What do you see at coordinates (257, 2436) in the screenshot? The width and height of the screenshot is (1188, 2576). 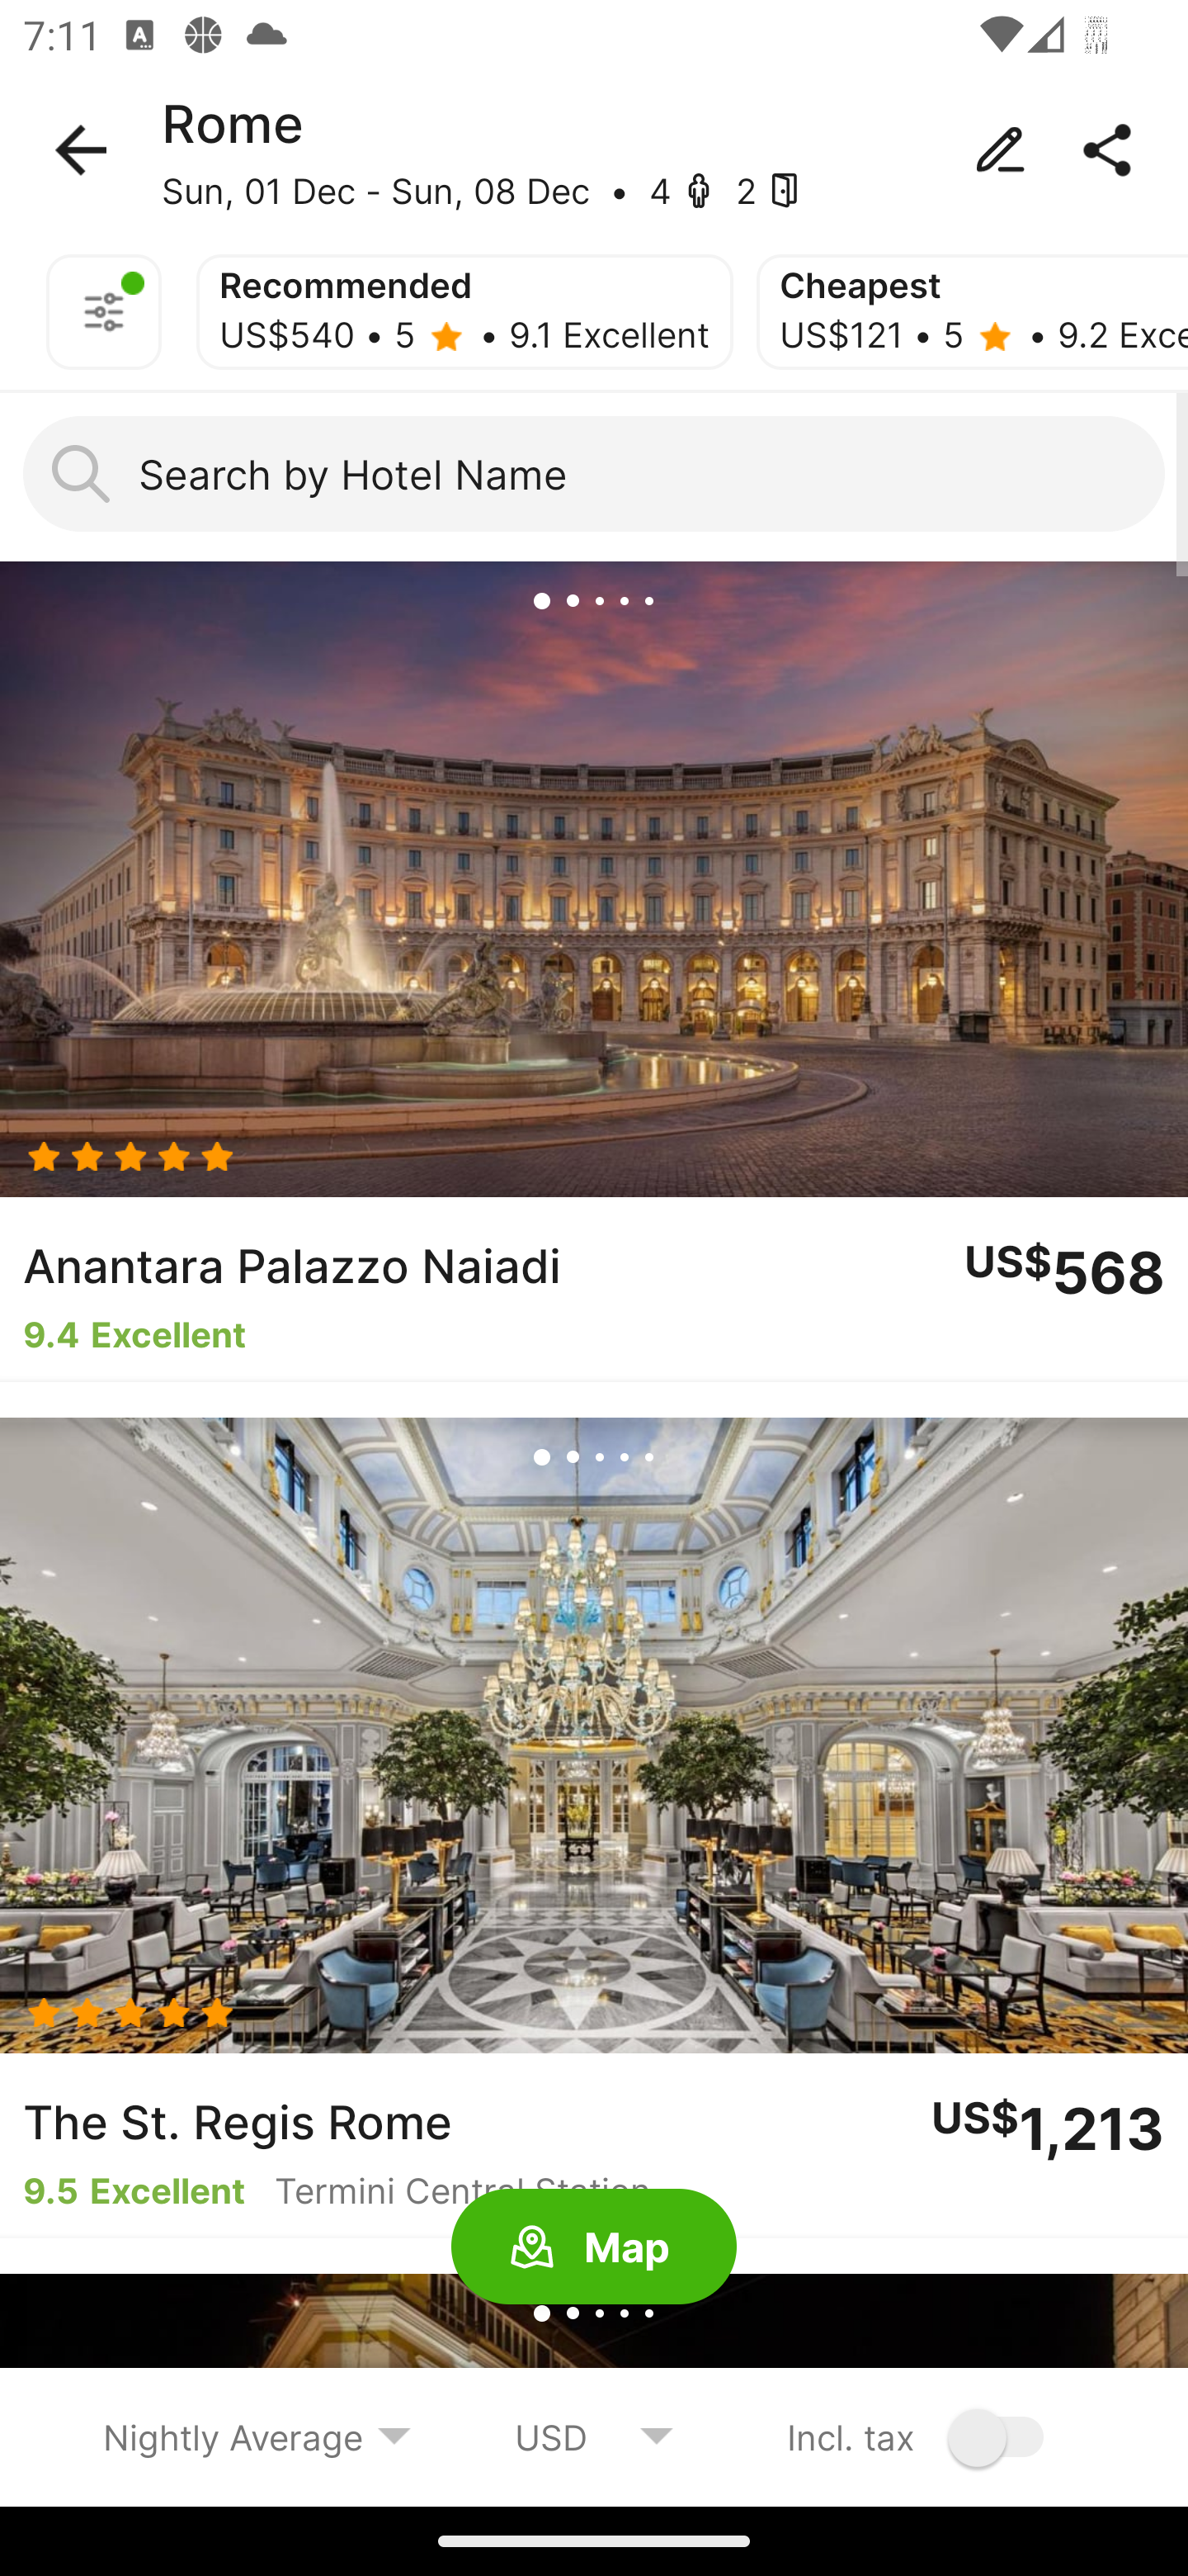 I see `Nightly Average` at bounding box center [257, 2436].